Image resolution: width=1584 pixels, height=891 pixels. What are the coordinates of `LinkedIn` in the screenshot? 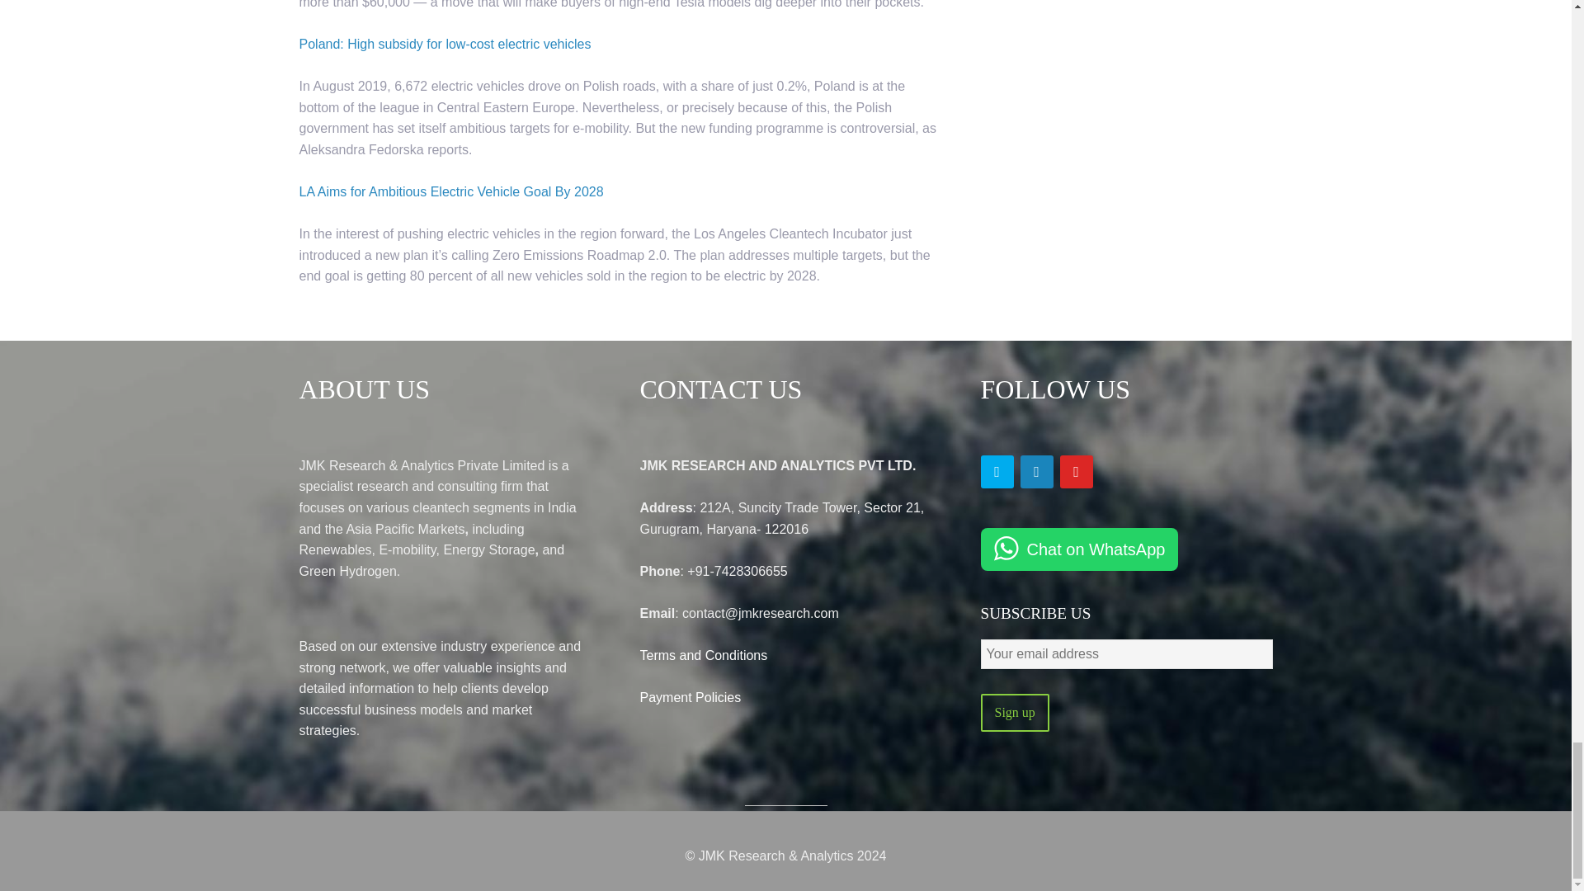 It's located at (1036, 471).